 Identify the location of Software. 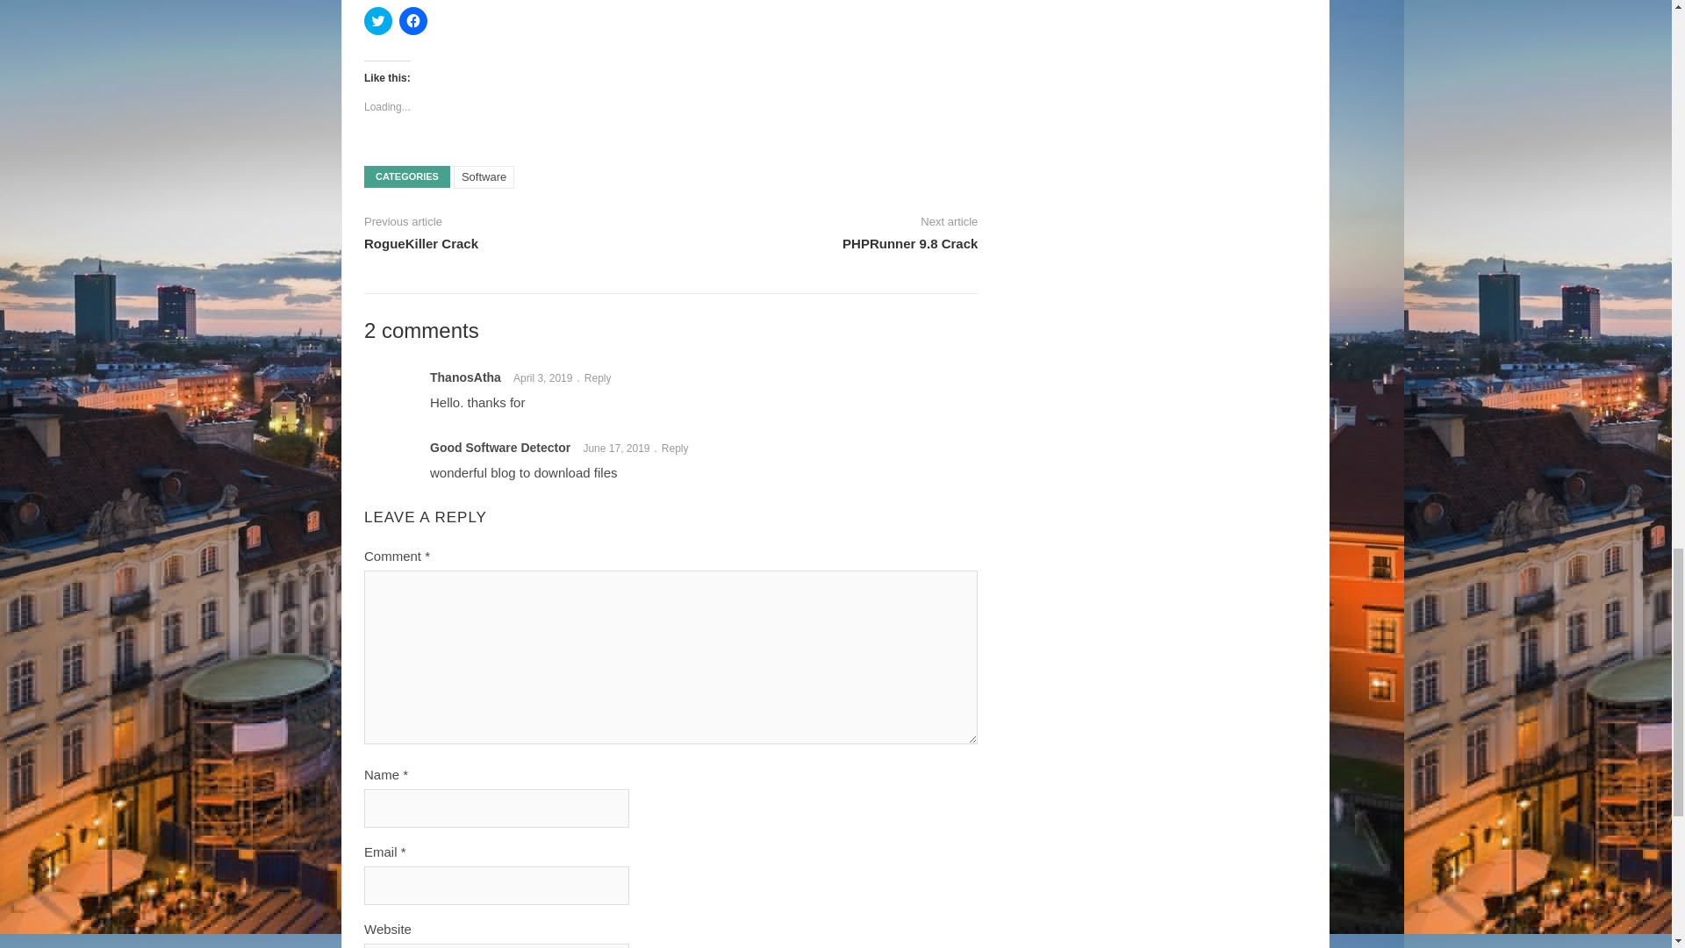
(483, 177).